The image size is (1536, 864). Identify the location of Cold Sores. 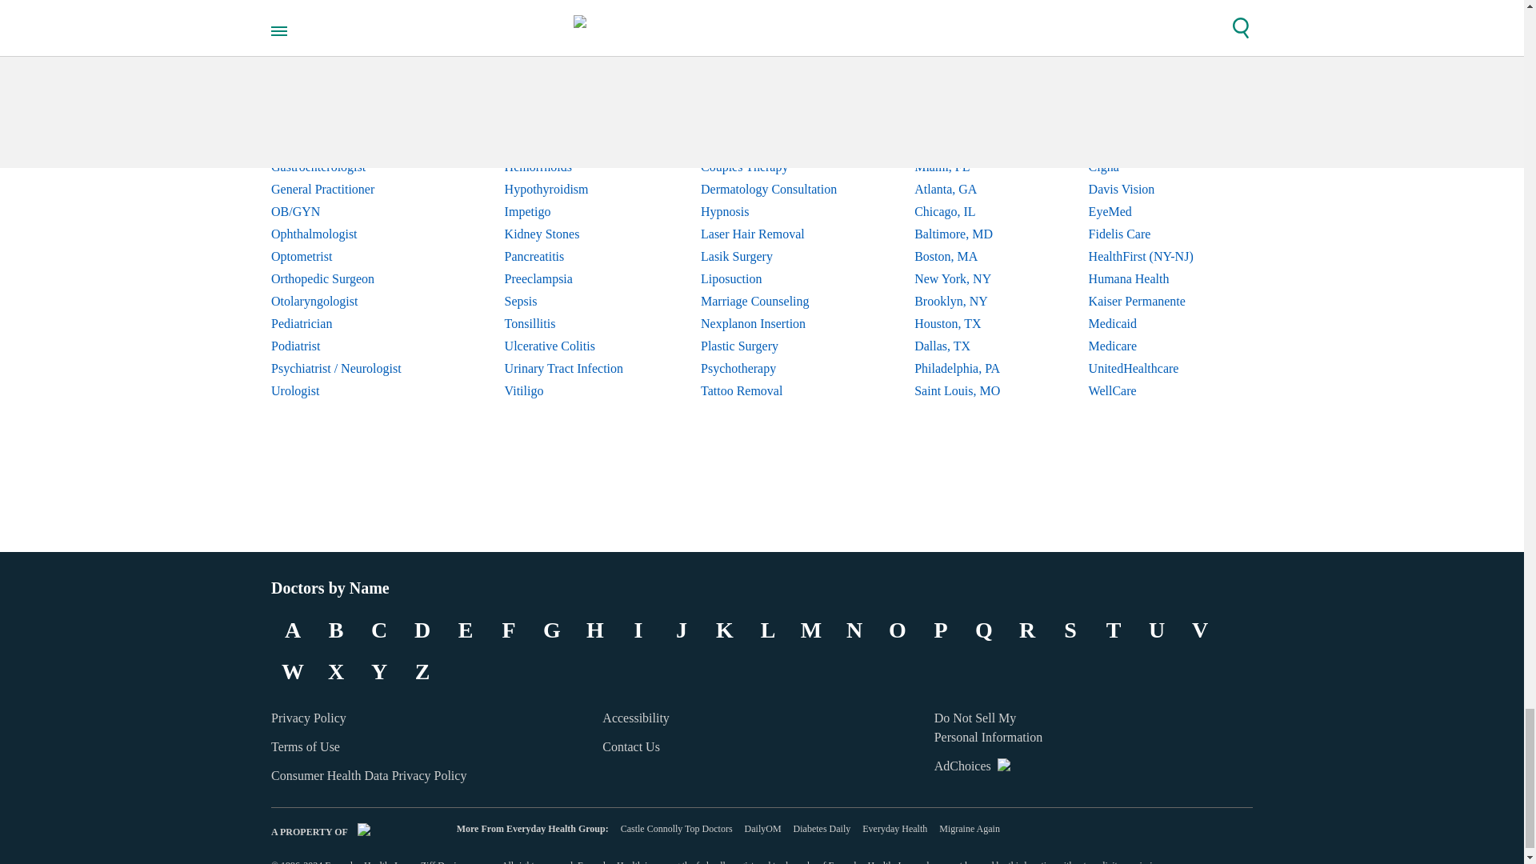
(564, 100).